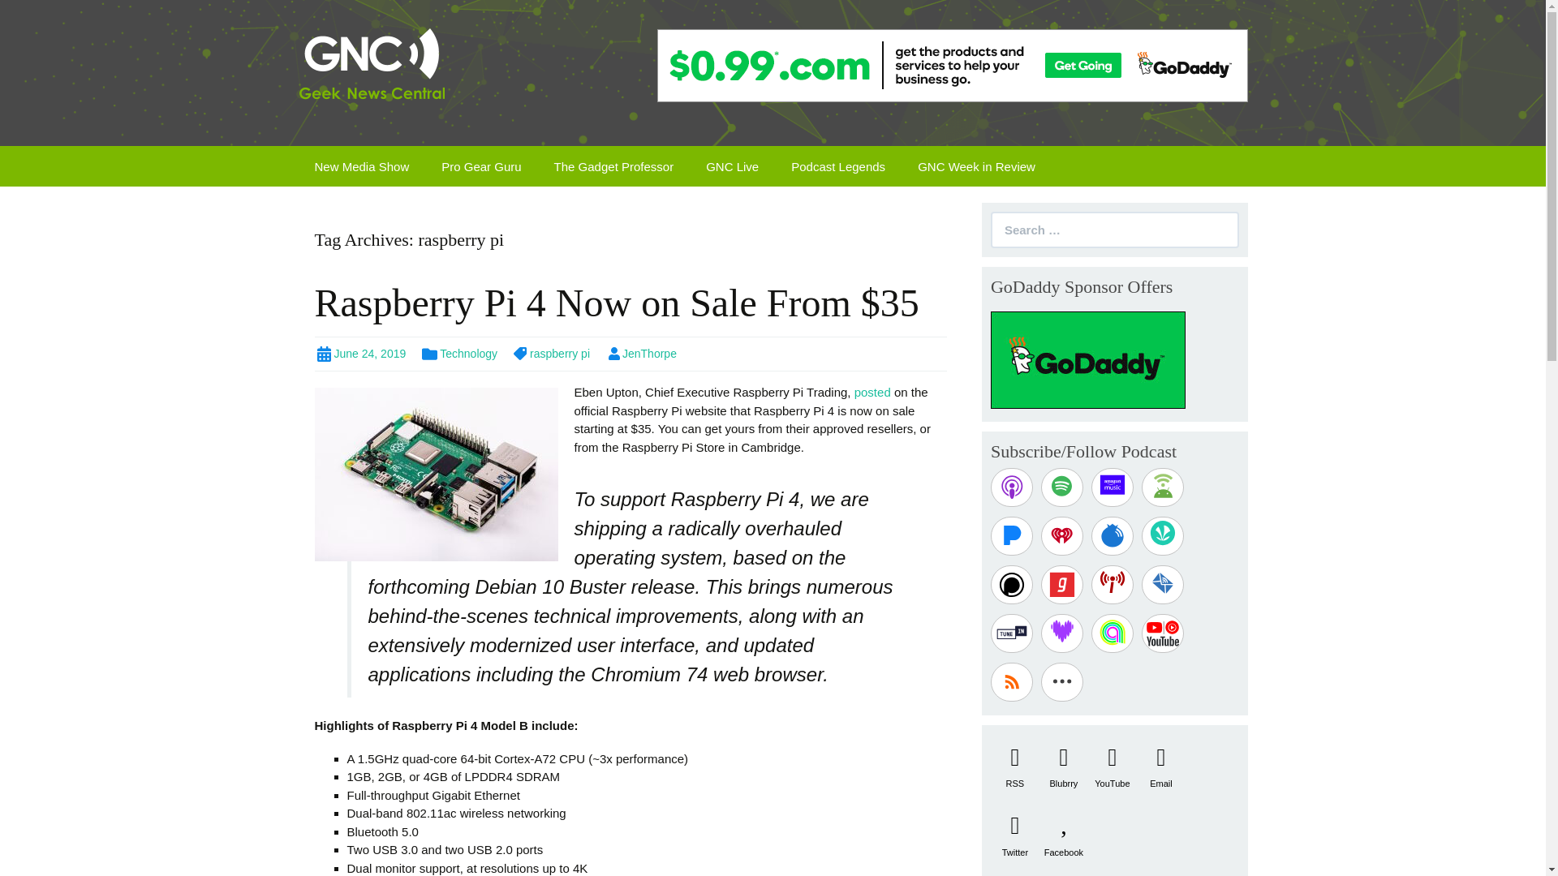 This screenshot has height=876, width=1558. What do you see at coordinates (360, 353) in the screenshot?
I see `June 24, 2019` at bounding box center [360, 353].